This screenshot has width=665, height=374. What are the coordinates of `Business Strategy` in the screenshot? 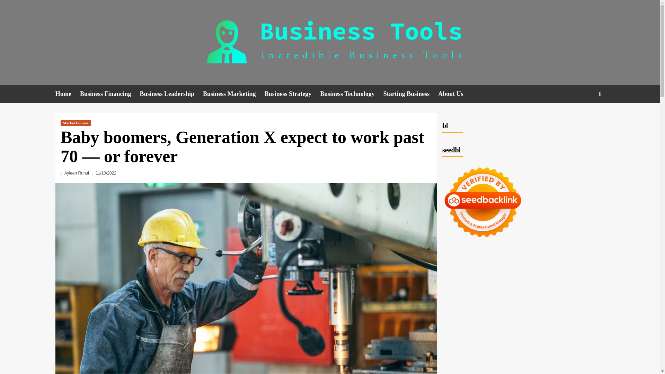 It's located at (292, 94).